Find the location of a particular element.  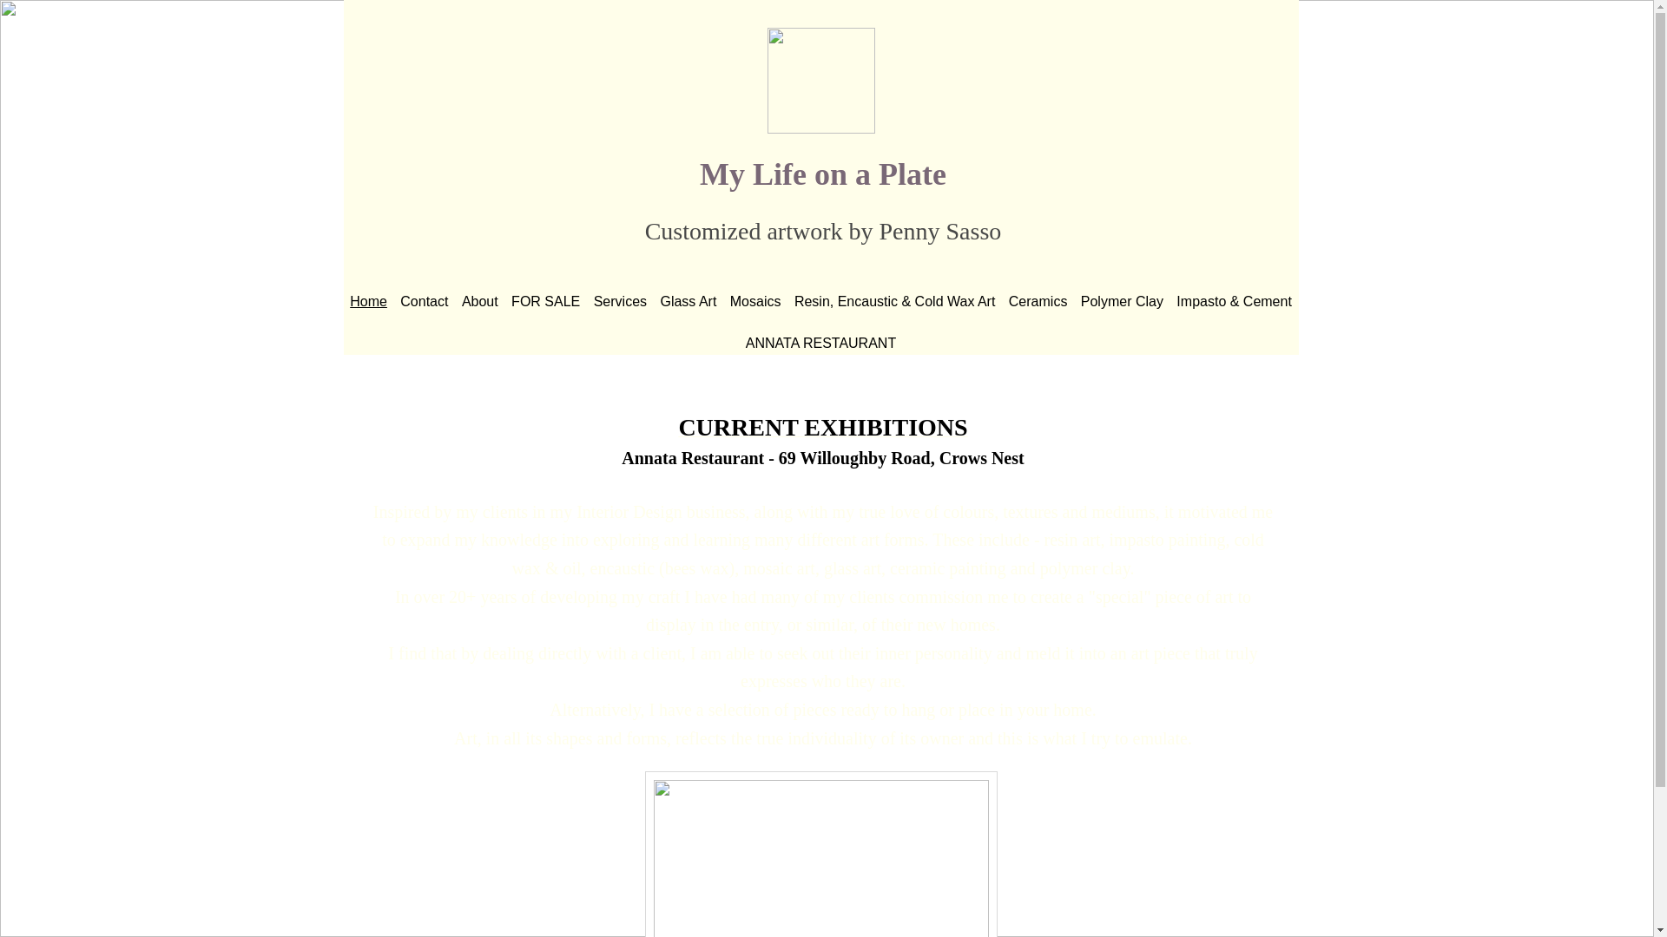

Glass Art is located at coordinates (689, 302).